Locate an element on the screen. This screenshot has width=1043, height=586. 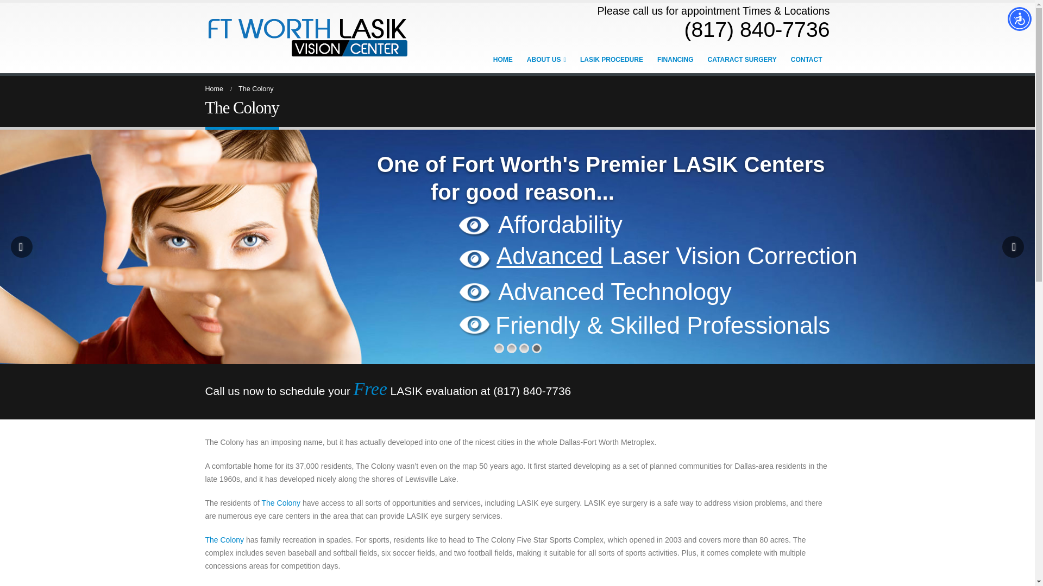
The Colony is located at coordinates (225, 540).